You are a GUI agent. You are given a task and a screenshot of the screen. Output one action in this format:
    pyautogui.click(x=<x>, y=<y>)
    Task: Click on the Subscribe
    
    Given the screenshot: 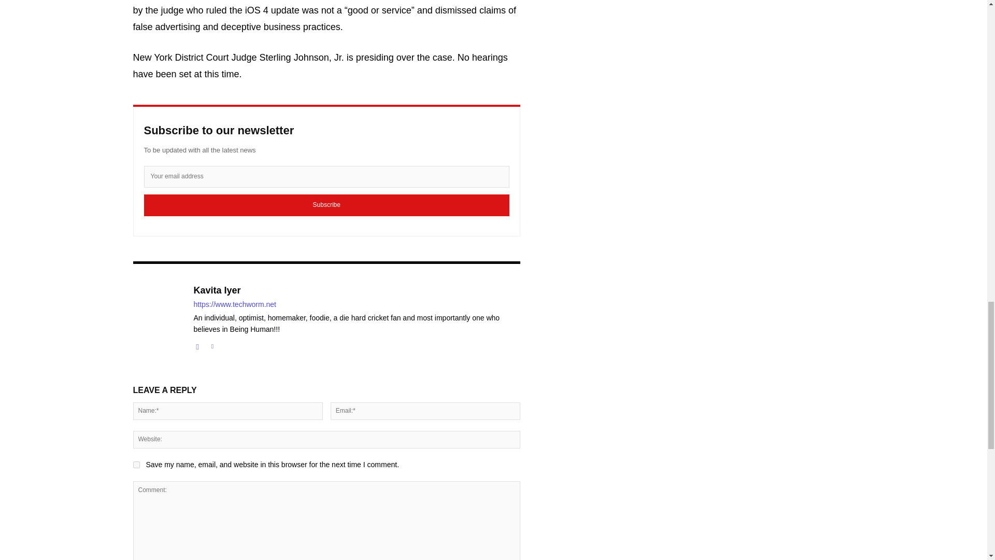 What is the action you would take?
    pyautogui.click(x=326, y=204)
    